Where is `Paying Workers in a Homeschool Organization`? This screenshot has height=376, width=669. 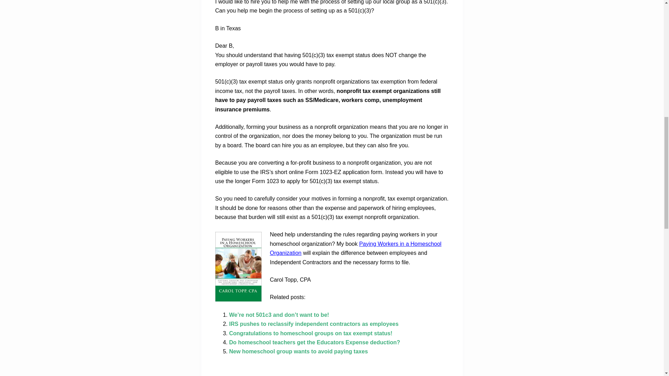 Paying Workers in a Homeschool Organization is located at coordinates (355, 249).